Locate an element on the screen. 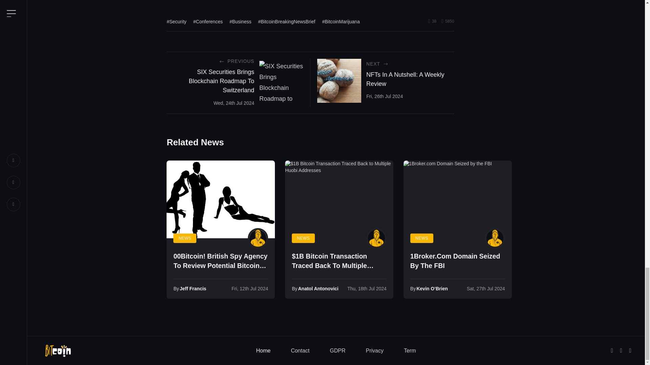 The height and width of the screenshot is (365, 650). Fri, 26th Jul 2024 is located at coordinates (385, 96).